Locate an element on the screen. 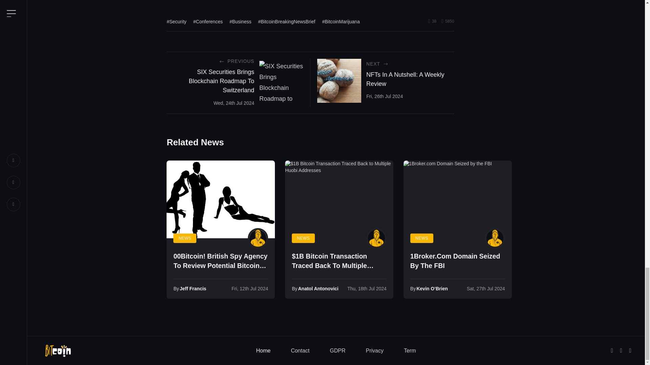 The height and width of the screenshot is (365, 650). Fri, 26th Jul 2024 is located at coordinates (385, 96).